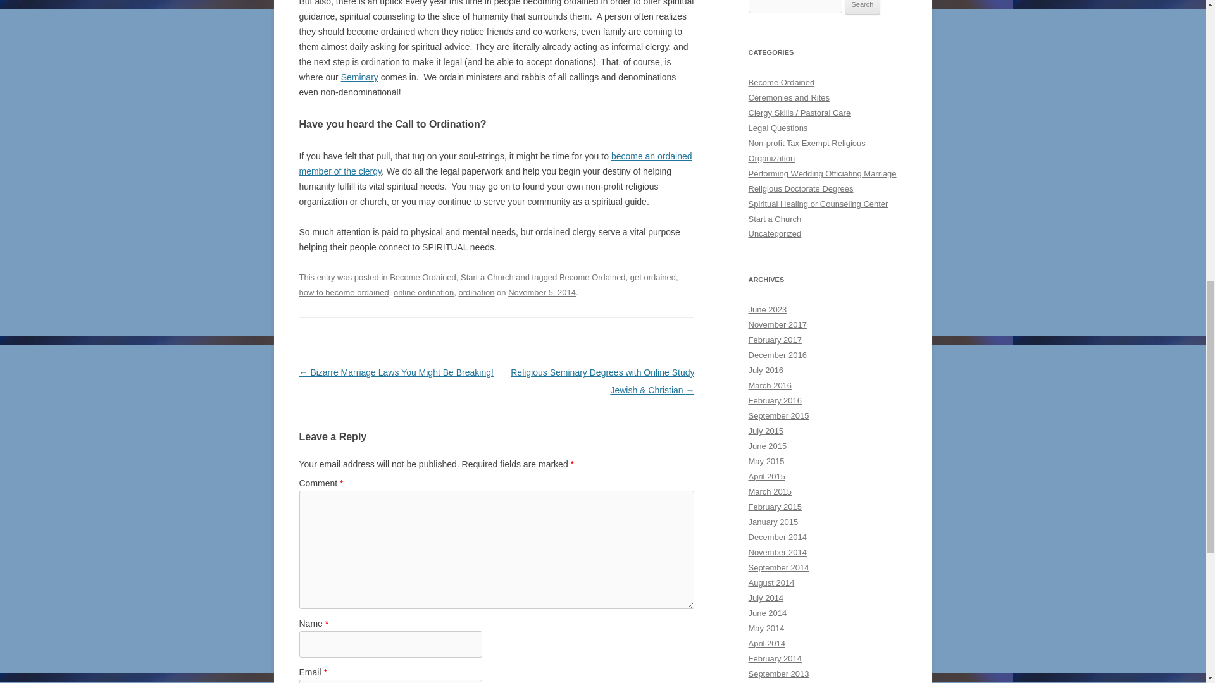 This screenshot has width=1215, height=683. What do you see at coordinates (788, 97) in the screenshot?
I see `Ceremonies and Rites` at bounding box center [788, 97].